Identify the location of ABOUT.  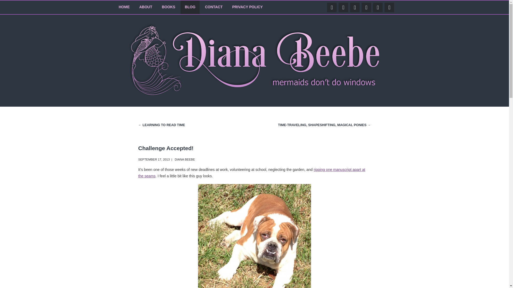
(145, 7).